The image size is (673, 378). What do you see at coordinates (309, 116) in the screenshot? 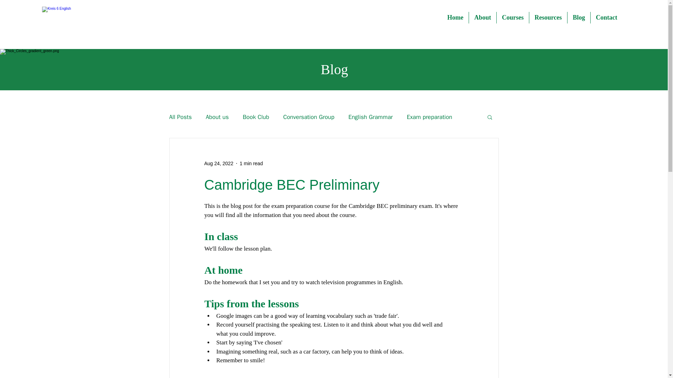
I see `Conversation Group` at bounding box center [309, 116].